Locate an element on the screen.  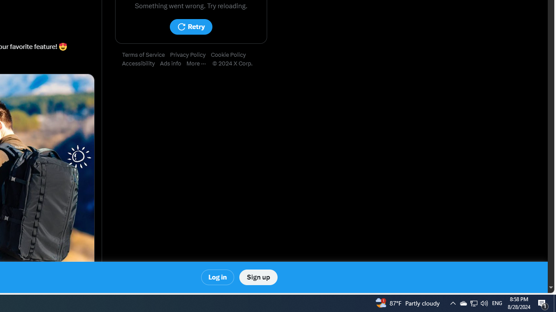
Terms of Service is located at coordinates (146, 55).